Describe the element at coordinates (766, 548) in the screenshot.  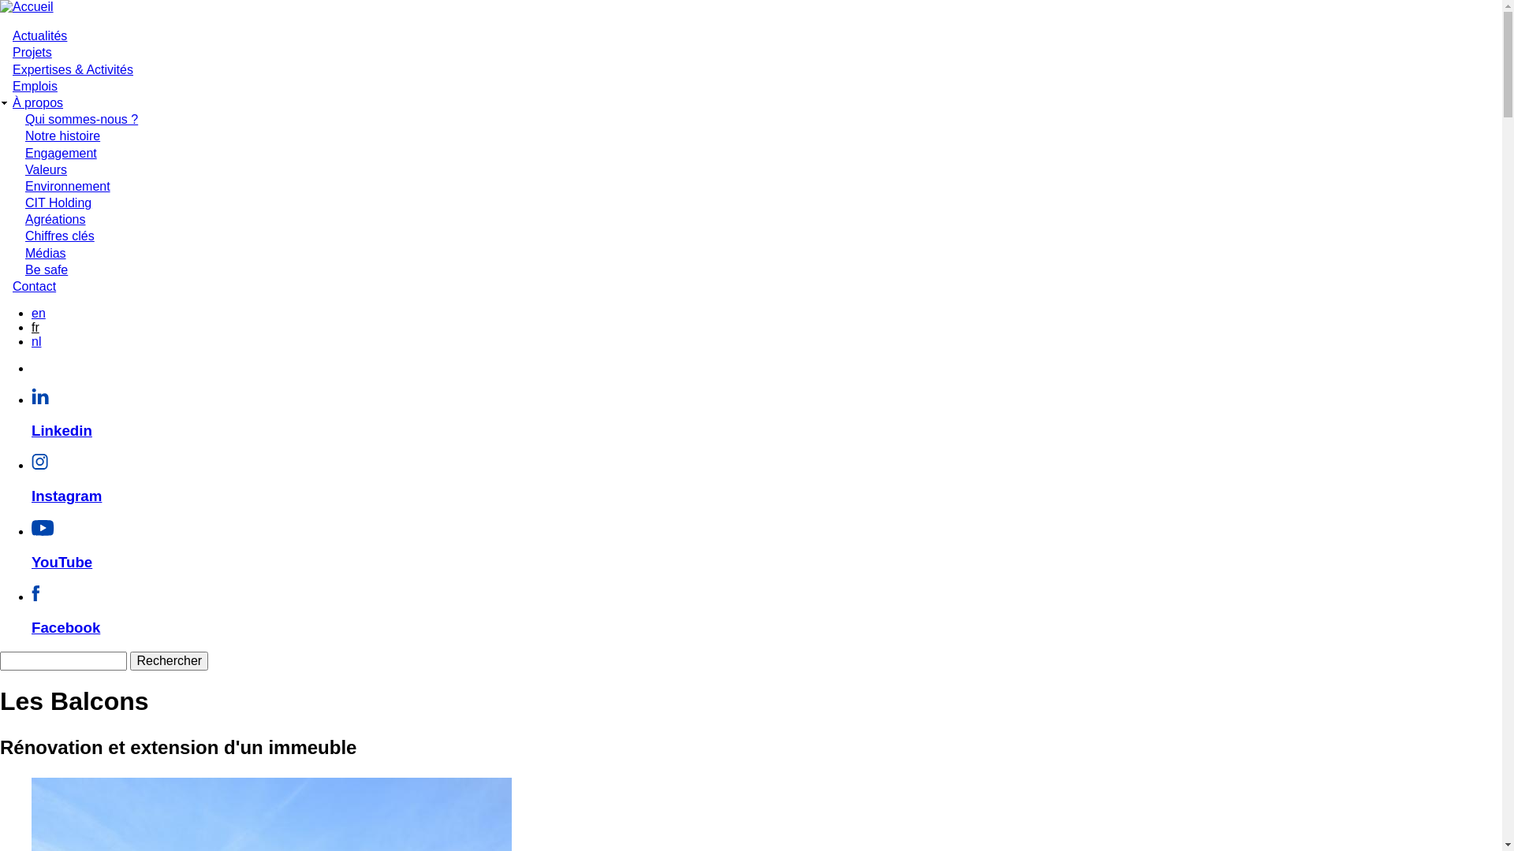
I see `YouTube` at that location.